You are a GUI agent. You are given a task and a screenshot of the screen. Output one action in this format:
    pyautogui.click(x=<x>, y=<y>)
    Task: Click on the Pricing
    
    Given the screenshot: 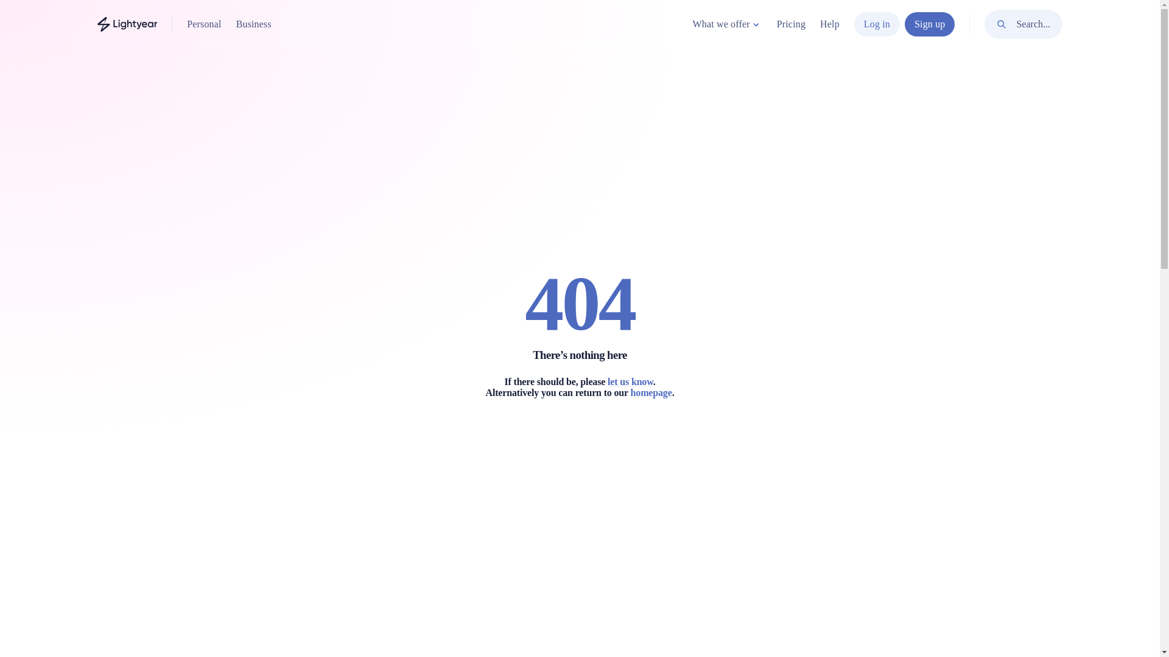 What is the action you would take?
    pyautogui.click(x=791, y=24)
    